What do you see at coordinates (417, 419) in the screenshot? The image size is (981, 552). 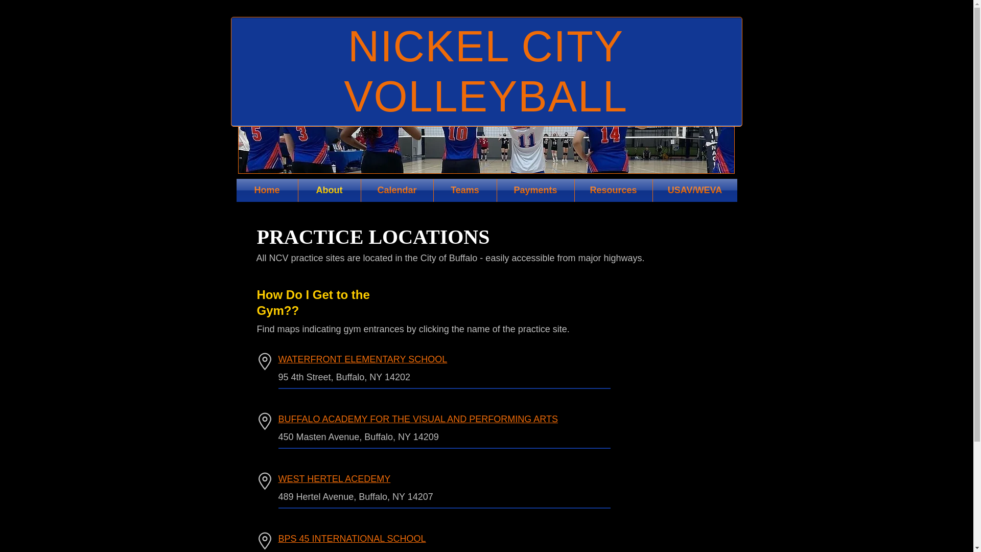 I see `BUFFALO ACADEMY FOR THE VISUAL AND PERFORMING ARTS` at bounding box center [417, 419].